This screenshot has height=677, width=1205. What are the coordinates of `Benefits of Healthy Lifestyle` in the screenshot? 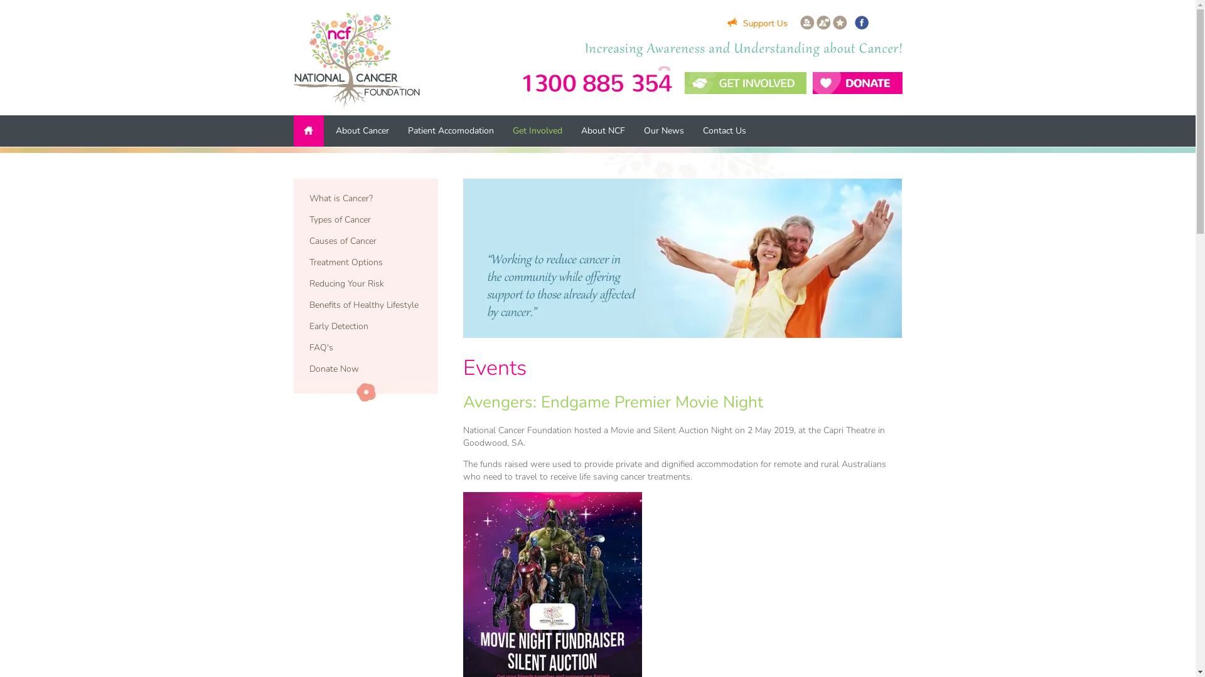 It's located at (366, 305).